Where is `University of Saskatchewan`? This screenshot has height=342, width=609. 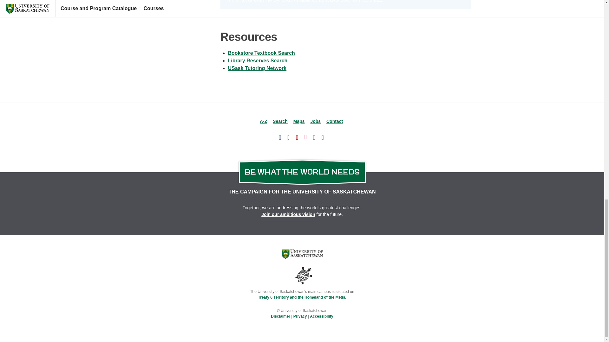
University of Saskatchewan is located at coordinates (302, 254).